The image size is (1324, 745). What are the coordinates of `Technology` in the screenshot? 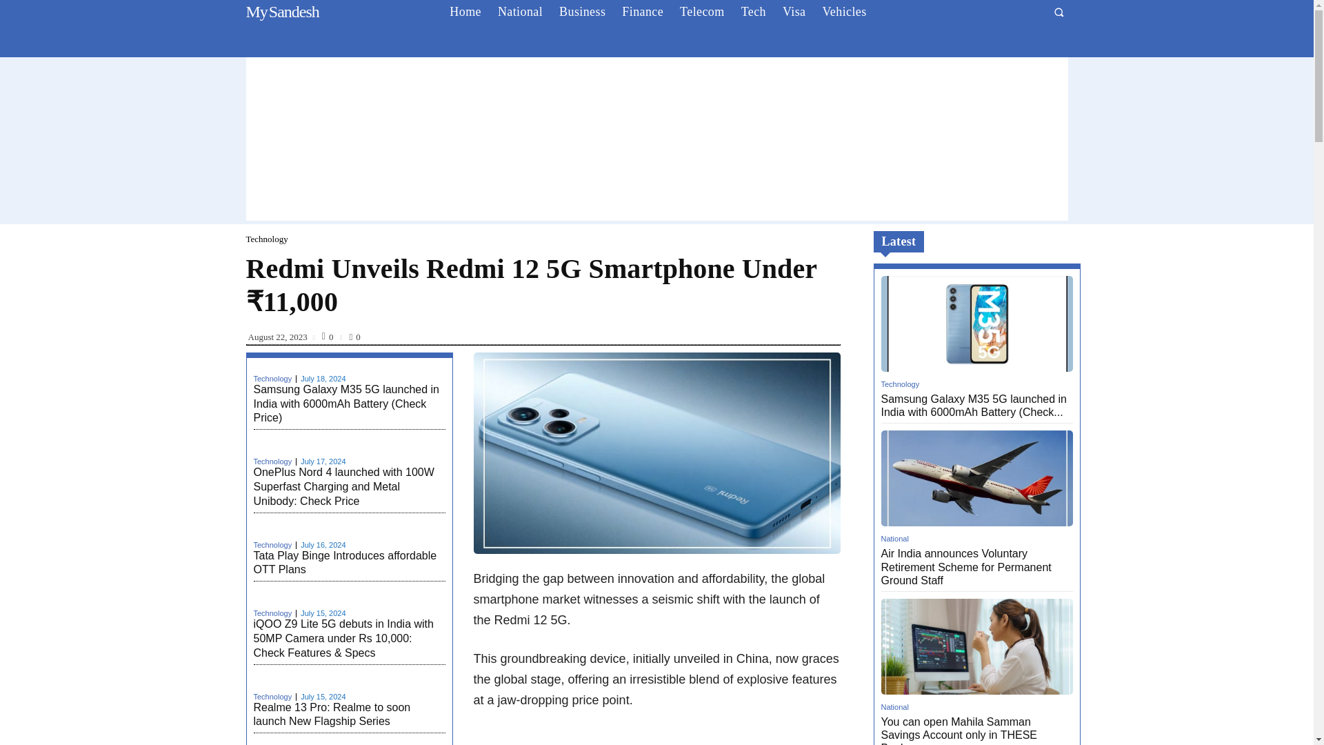 It's located at (275, 379).